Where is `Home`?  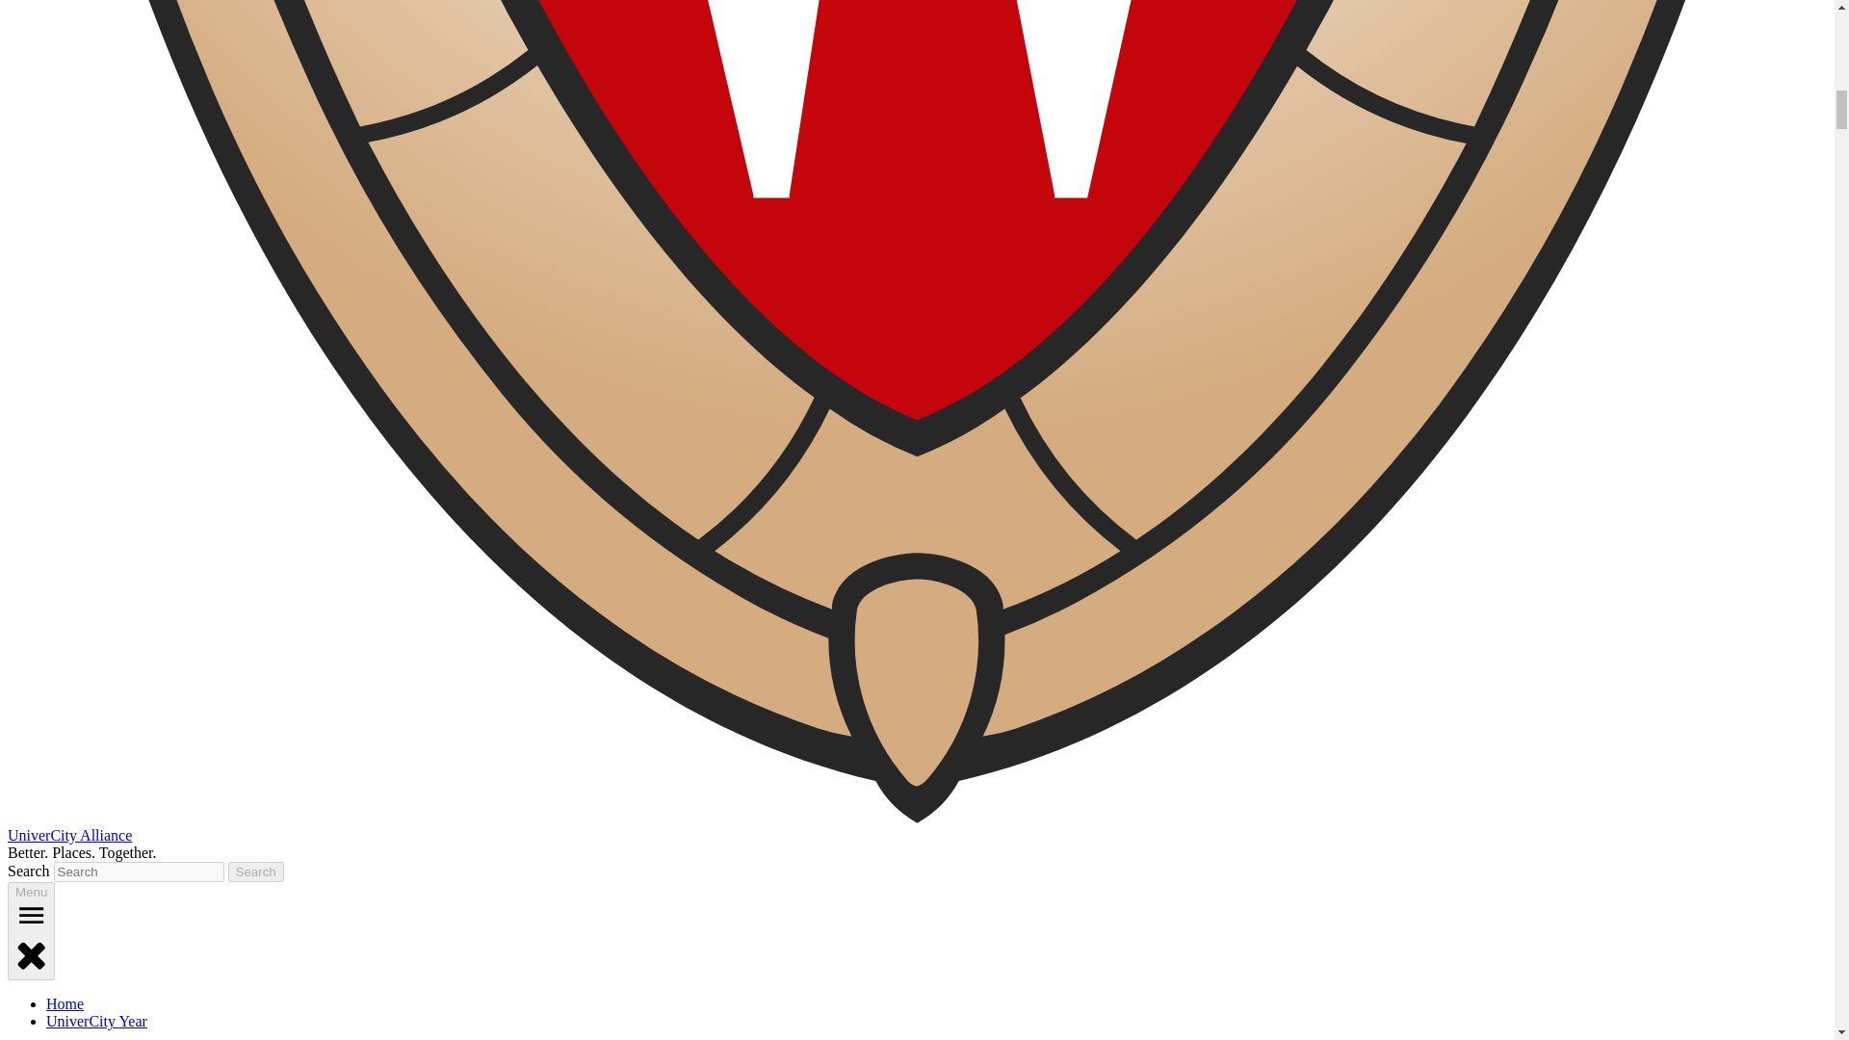
Home is located at coordinates (65, 1003).